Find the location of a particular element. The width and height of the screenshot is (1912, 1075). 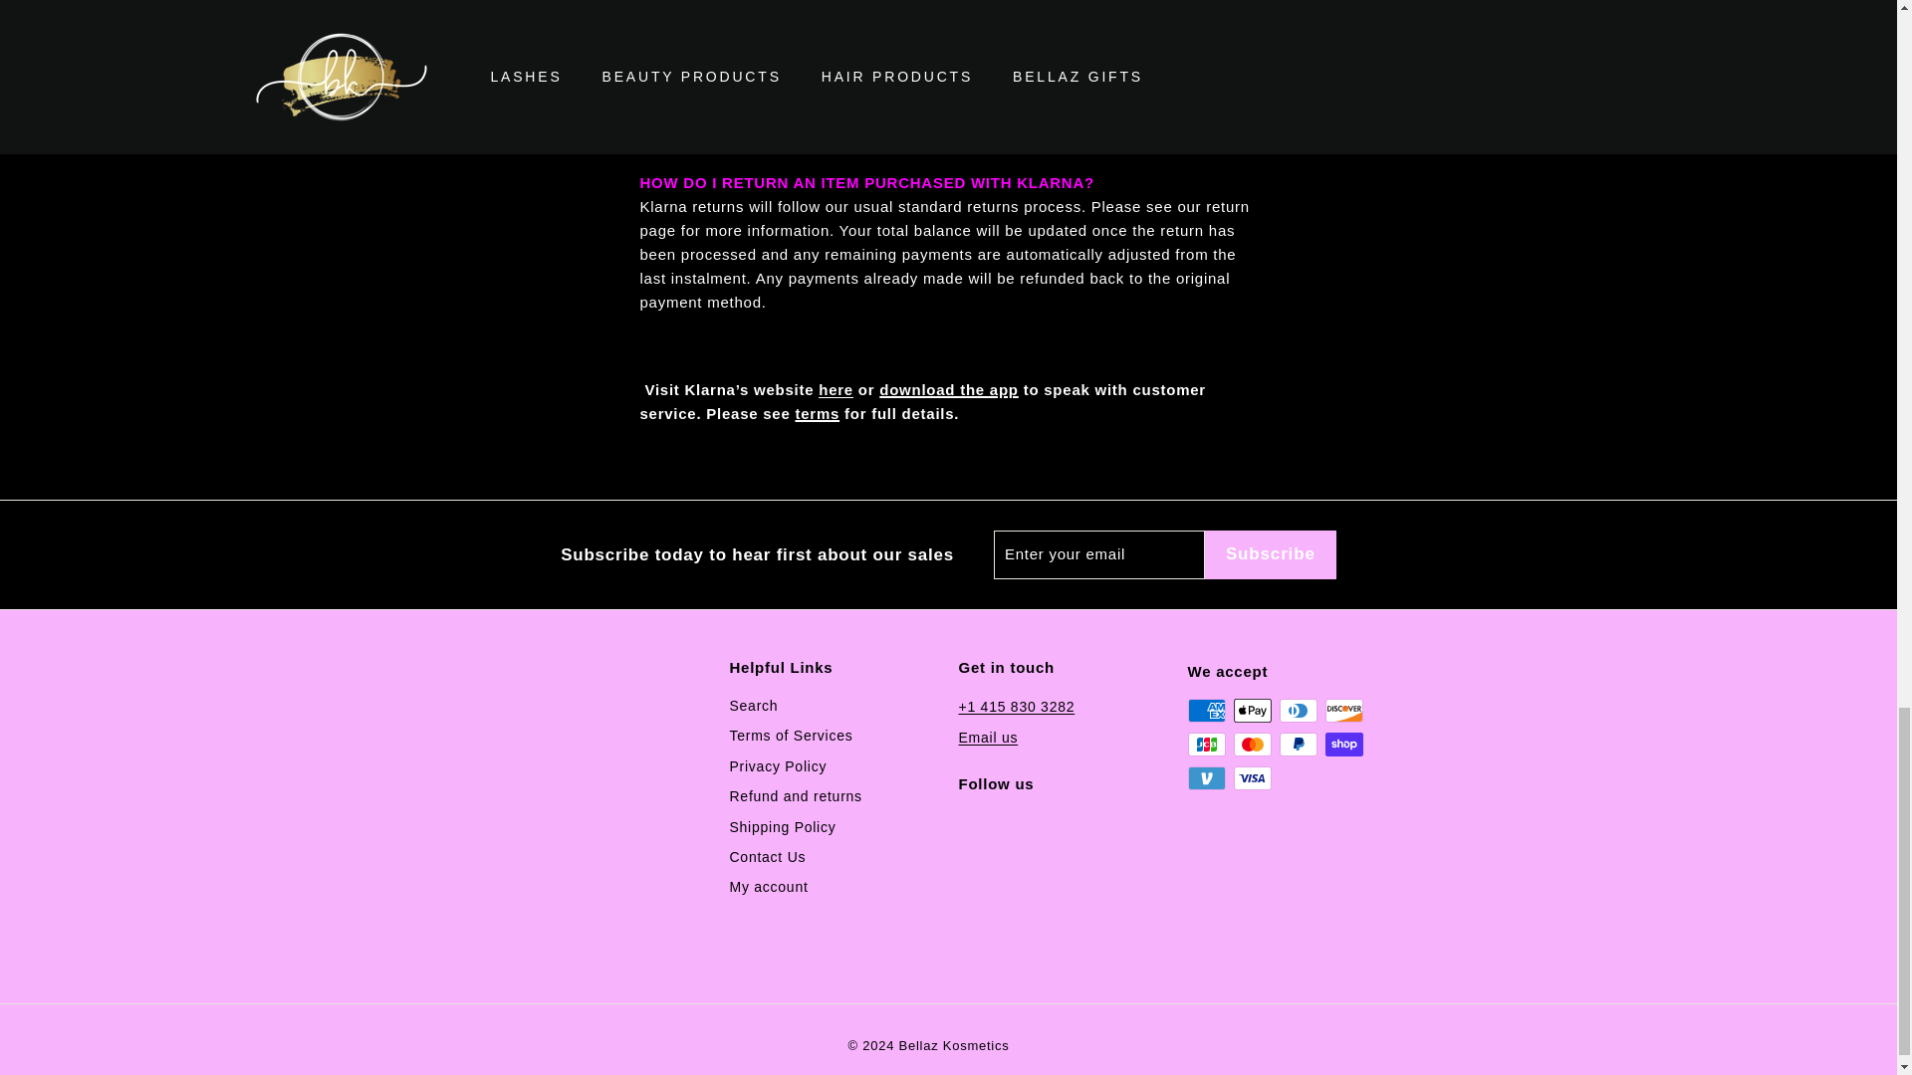

Klarna Customer Service is located at coordinates (835, 389).